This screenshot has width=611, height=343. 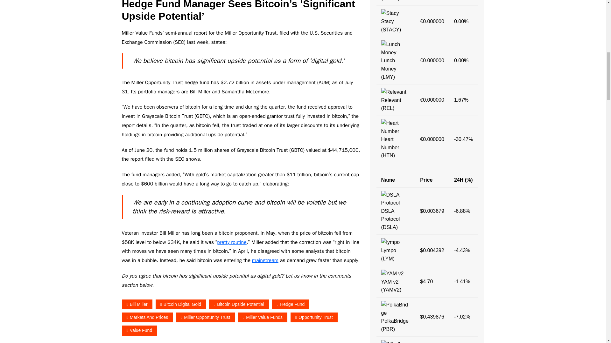 I want to click on pretty routine, so click(x=232, y=242).